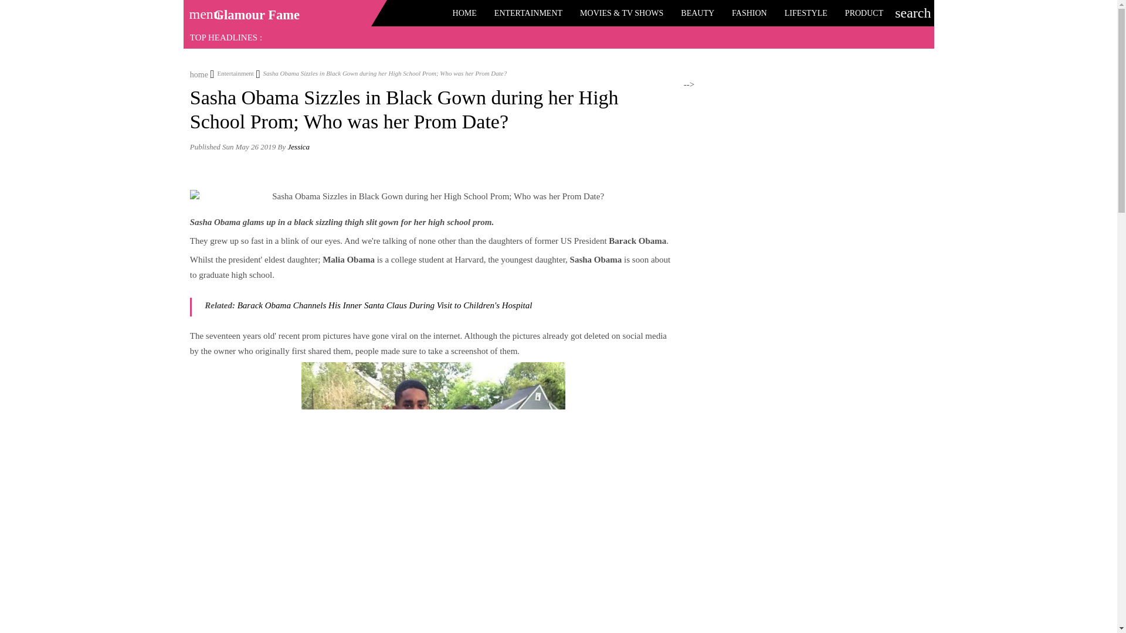 This screenshot has height=633, width=1126. I want to click on Entertainment, so click(232, 73).